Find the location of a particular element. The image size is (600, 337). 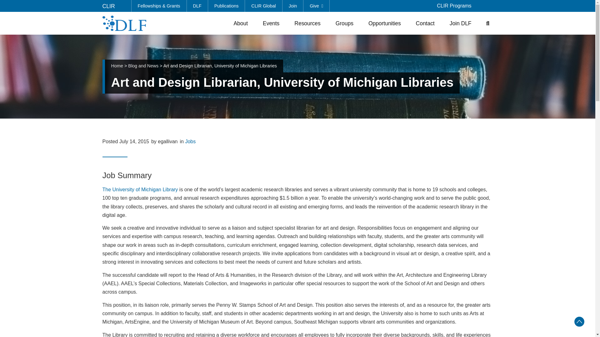

CLIR is located at coordinates (109, 6).